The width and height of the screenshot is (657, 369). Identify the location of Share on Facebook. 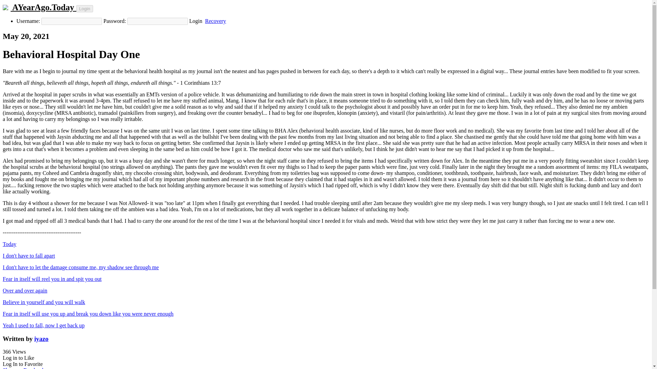
(23, 368).